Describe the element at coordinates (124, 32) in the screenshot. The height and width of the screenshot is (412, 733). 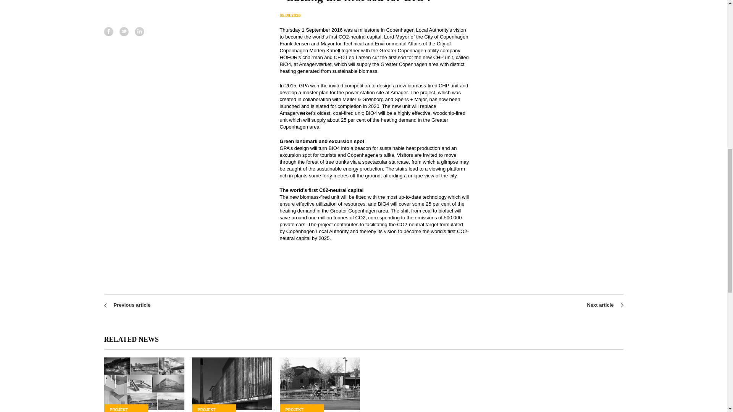
I see `Twitter` at that location.